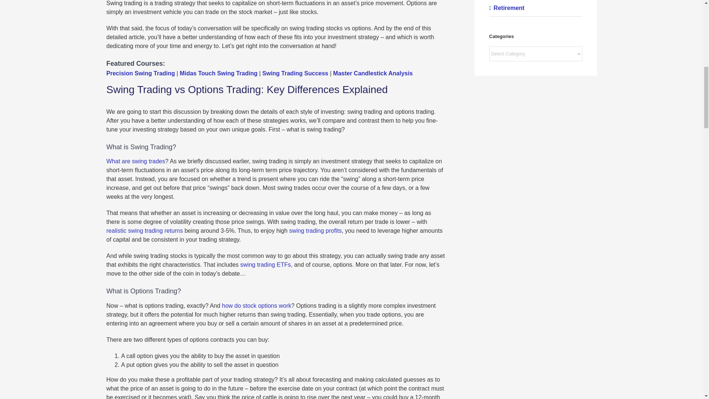 This screenshot has height=399, width=709. I want to click on VectorVest: Featured Courses - Master Candlestick Analysis, so click(373, 73).